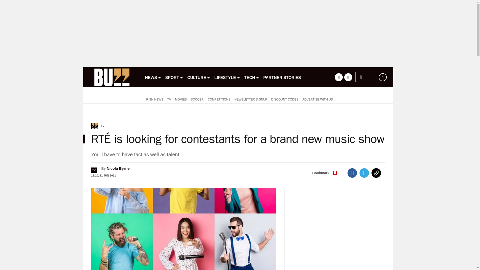 The width and height of the screenshot is (480, 270). Describe the element at coordinates (112, 77) in the screenshot. I see `buzz` at that location.